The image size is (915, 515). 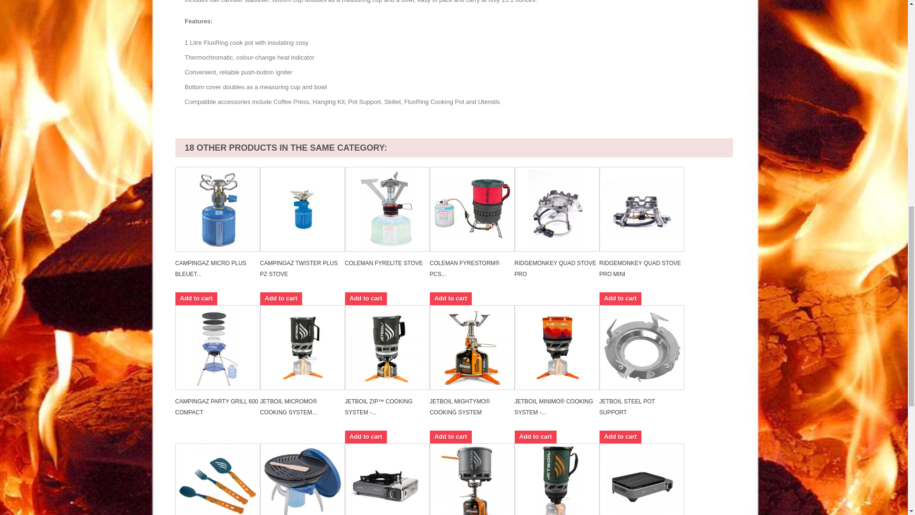 I want to click on RIDGEMONKEY QUAD STOVE PRO MINI, so click(x=640, y=269).